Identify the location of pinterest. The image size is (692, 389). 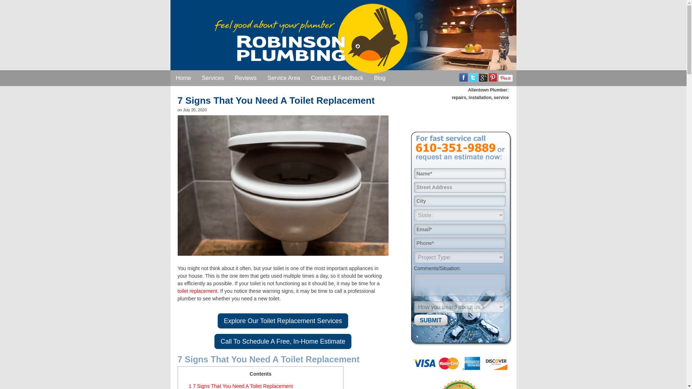
(492, 77).